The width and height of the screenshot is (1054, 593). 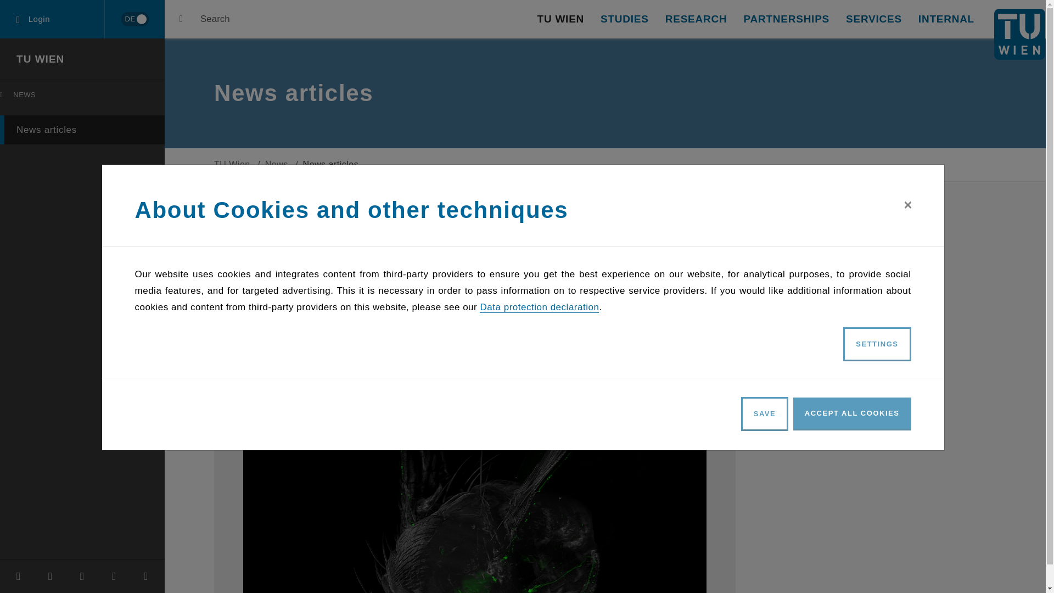 What do you see at coordinates (52, 19) in the screenshot?
I see `Login` at bounding box center [52, 19].